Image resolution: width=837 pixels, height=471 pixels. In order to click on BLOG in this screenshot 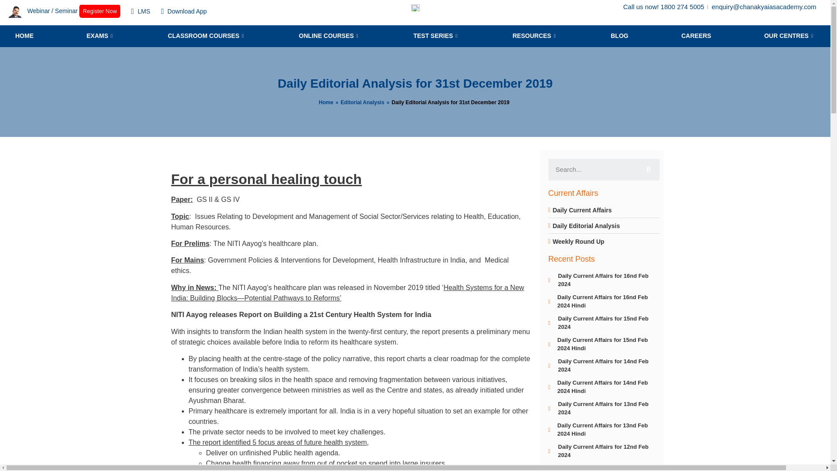, I will do `click(619, 36)`.